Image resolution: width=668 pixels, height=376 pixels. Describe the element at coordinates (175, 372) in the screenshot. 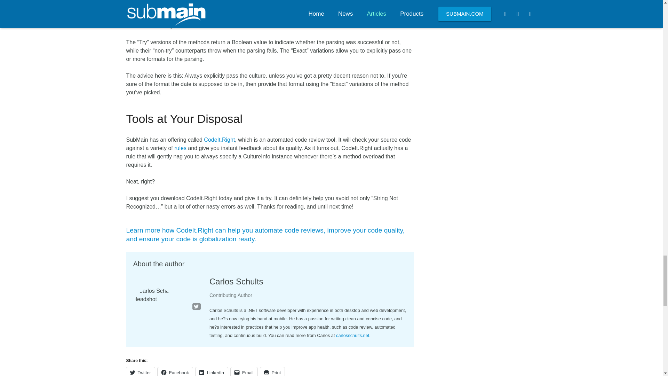

I see `Click to share on Facebook` at that location.